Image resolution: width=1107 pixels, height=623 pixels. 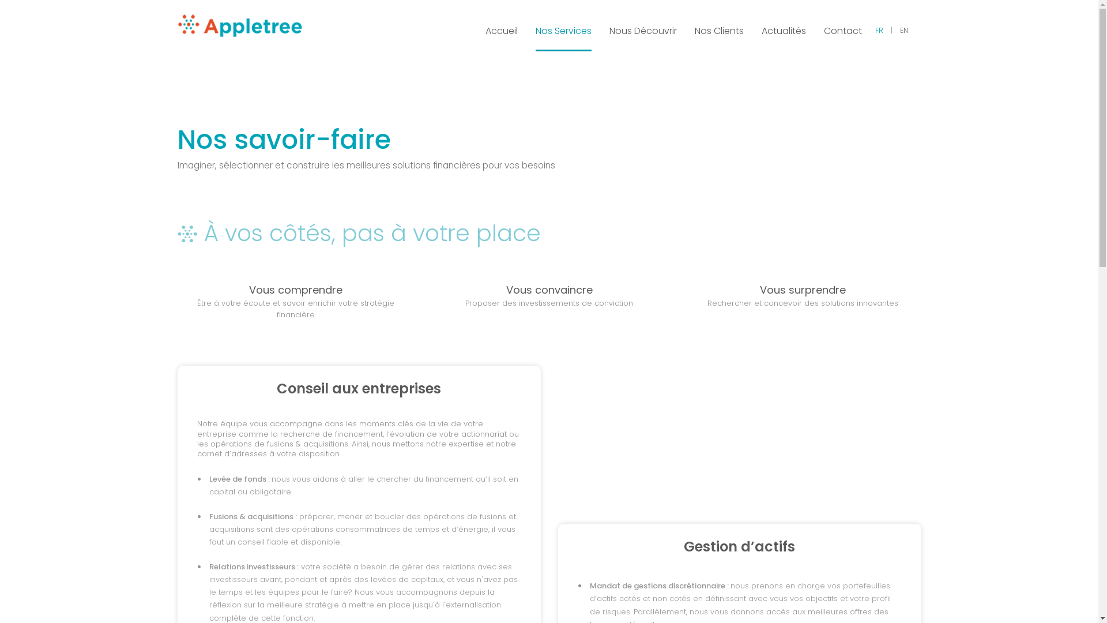 I want to click on Contact, so click(x=842, y=25).